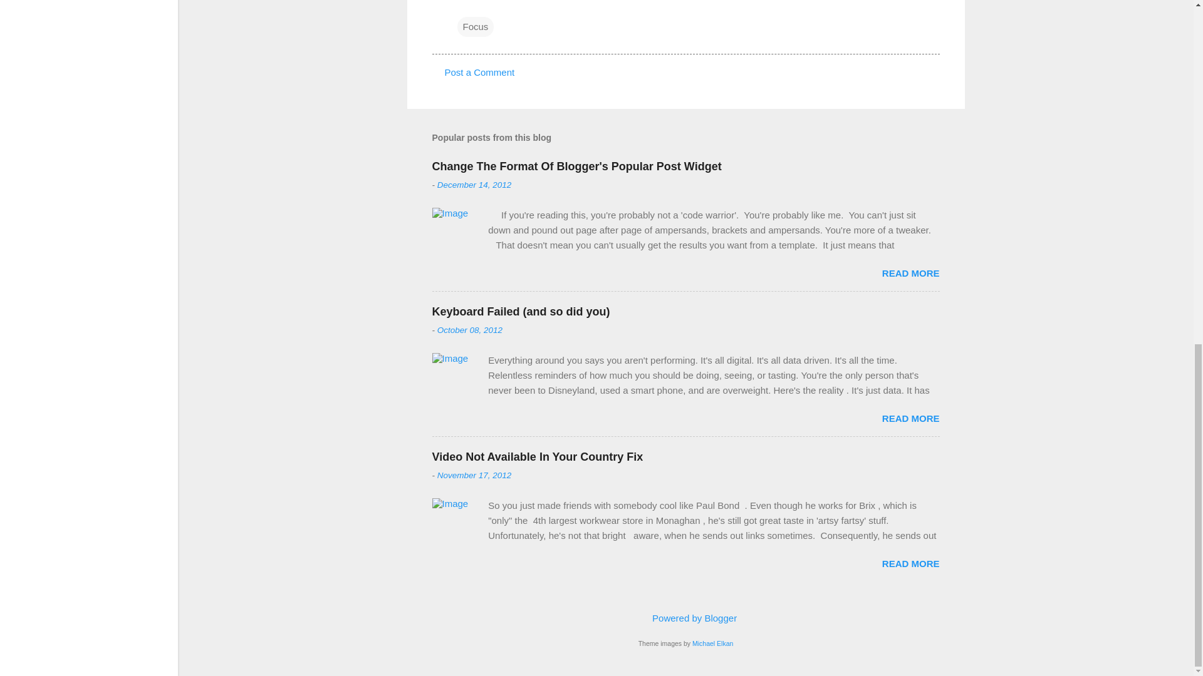  Describe the element at coordinates (475, 474) in the screenshot. I see `November 17, 2012` at that location.